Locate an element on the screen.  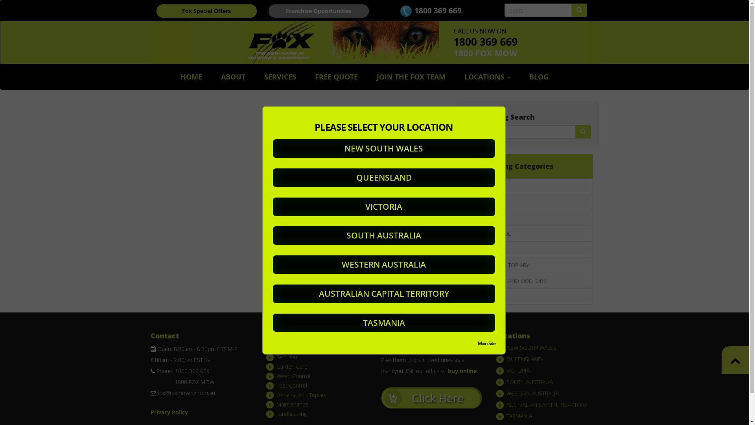
HOME is located at coordinates (191, 77).